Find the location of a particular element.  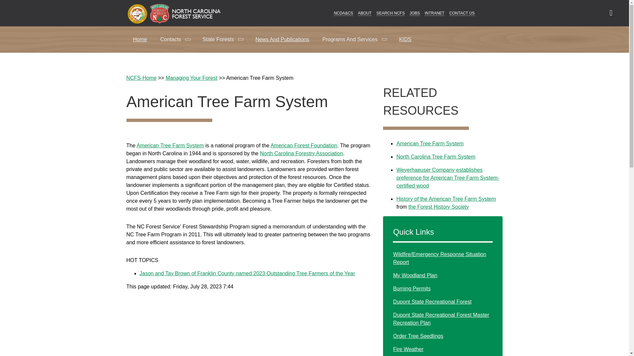

Jobs is located at coordinates (414, 13).